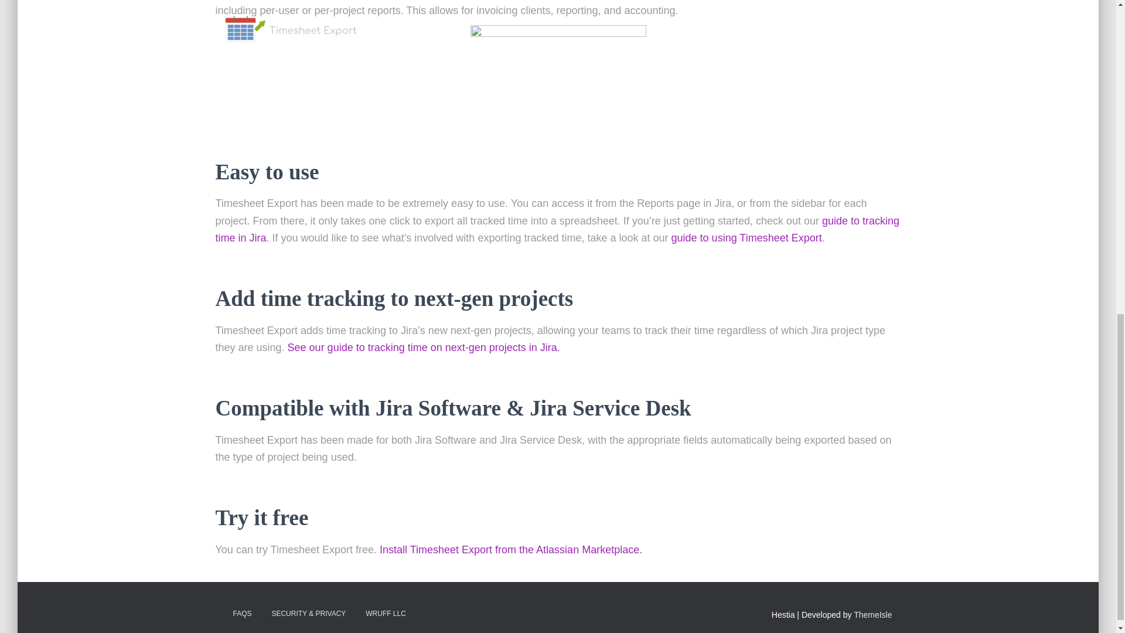 This screenshot has height=633, width=1125. I want to click on See our guide to tracking time on next-gen projects in Jira., so click(424, 347).